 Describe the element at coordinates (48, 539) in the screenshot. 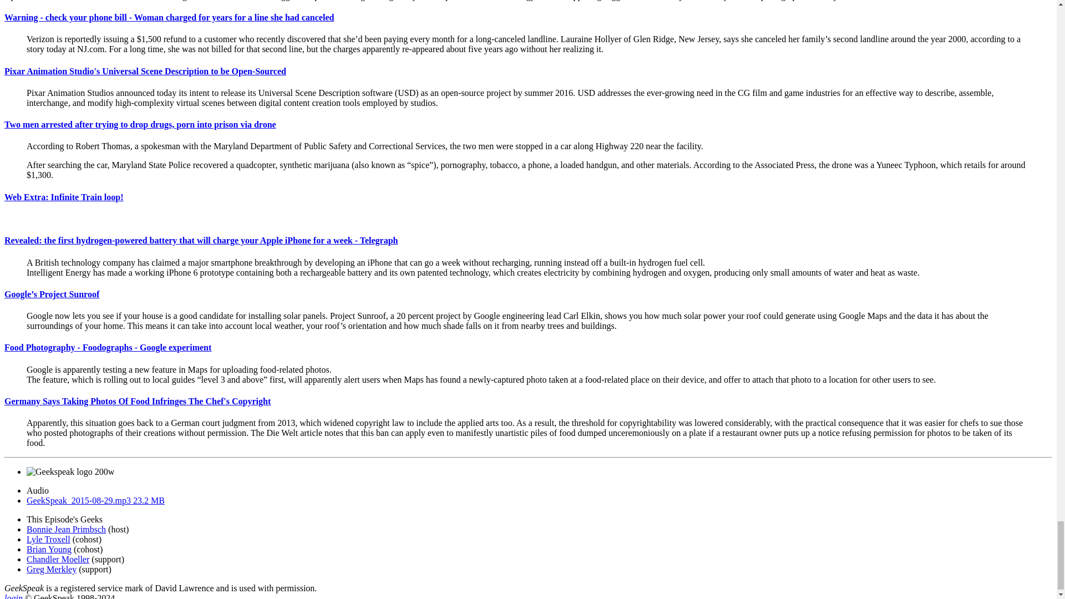

I see `Lyle Troxell` at that location.